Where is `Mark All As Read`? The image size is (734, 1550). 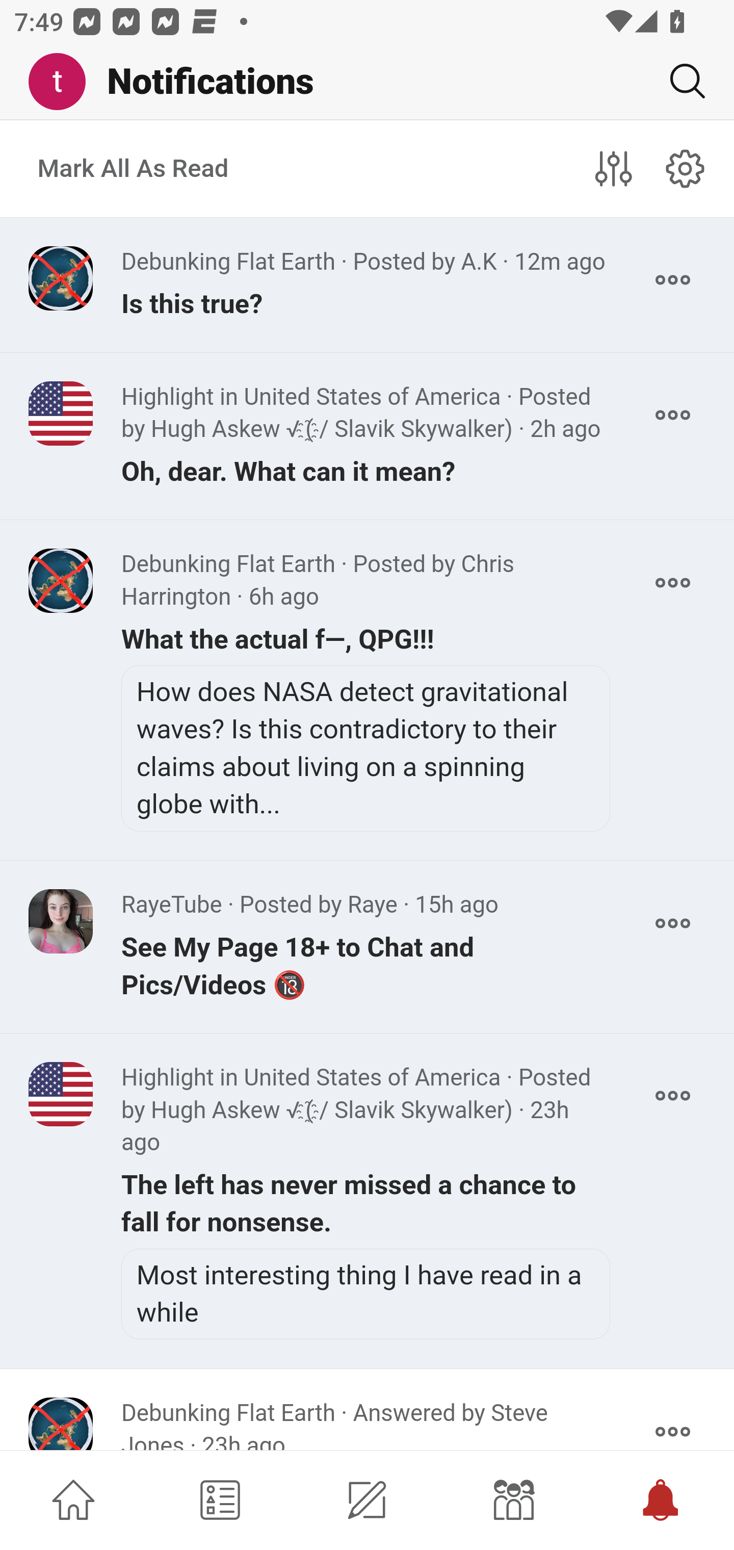
Mark All As Read is located at coordinates (134, 169).